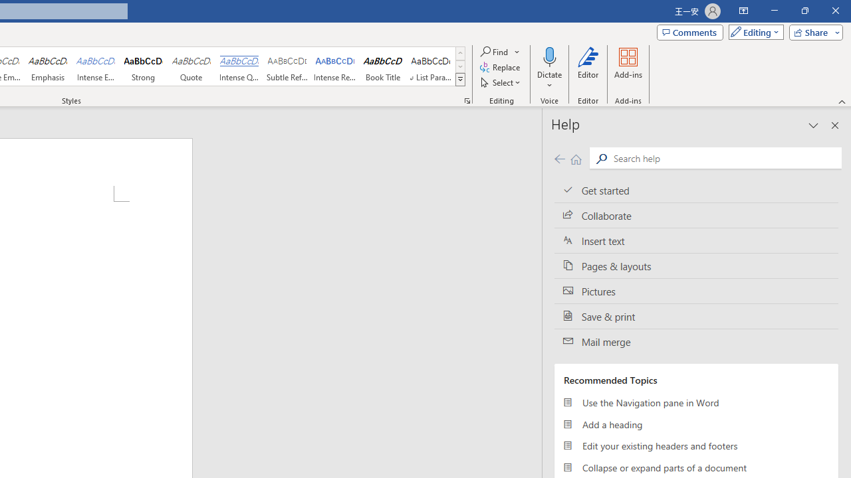  Describe the element at coordinates (144, 66) in the screenshot. I see `Strong` at that location.